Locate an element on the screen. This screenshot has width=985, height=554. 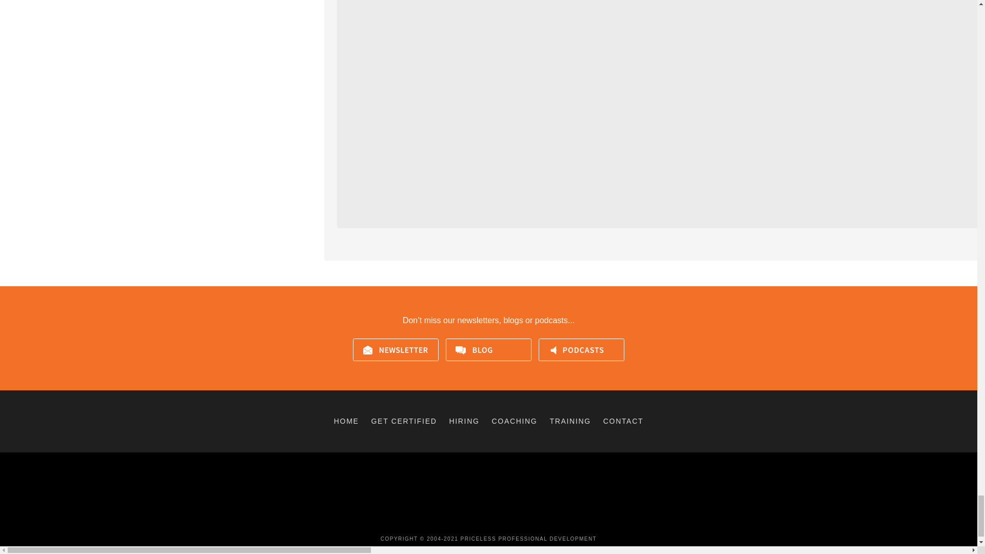
Priceless Professional on LinkedIn is located at coordinates (496, 520).